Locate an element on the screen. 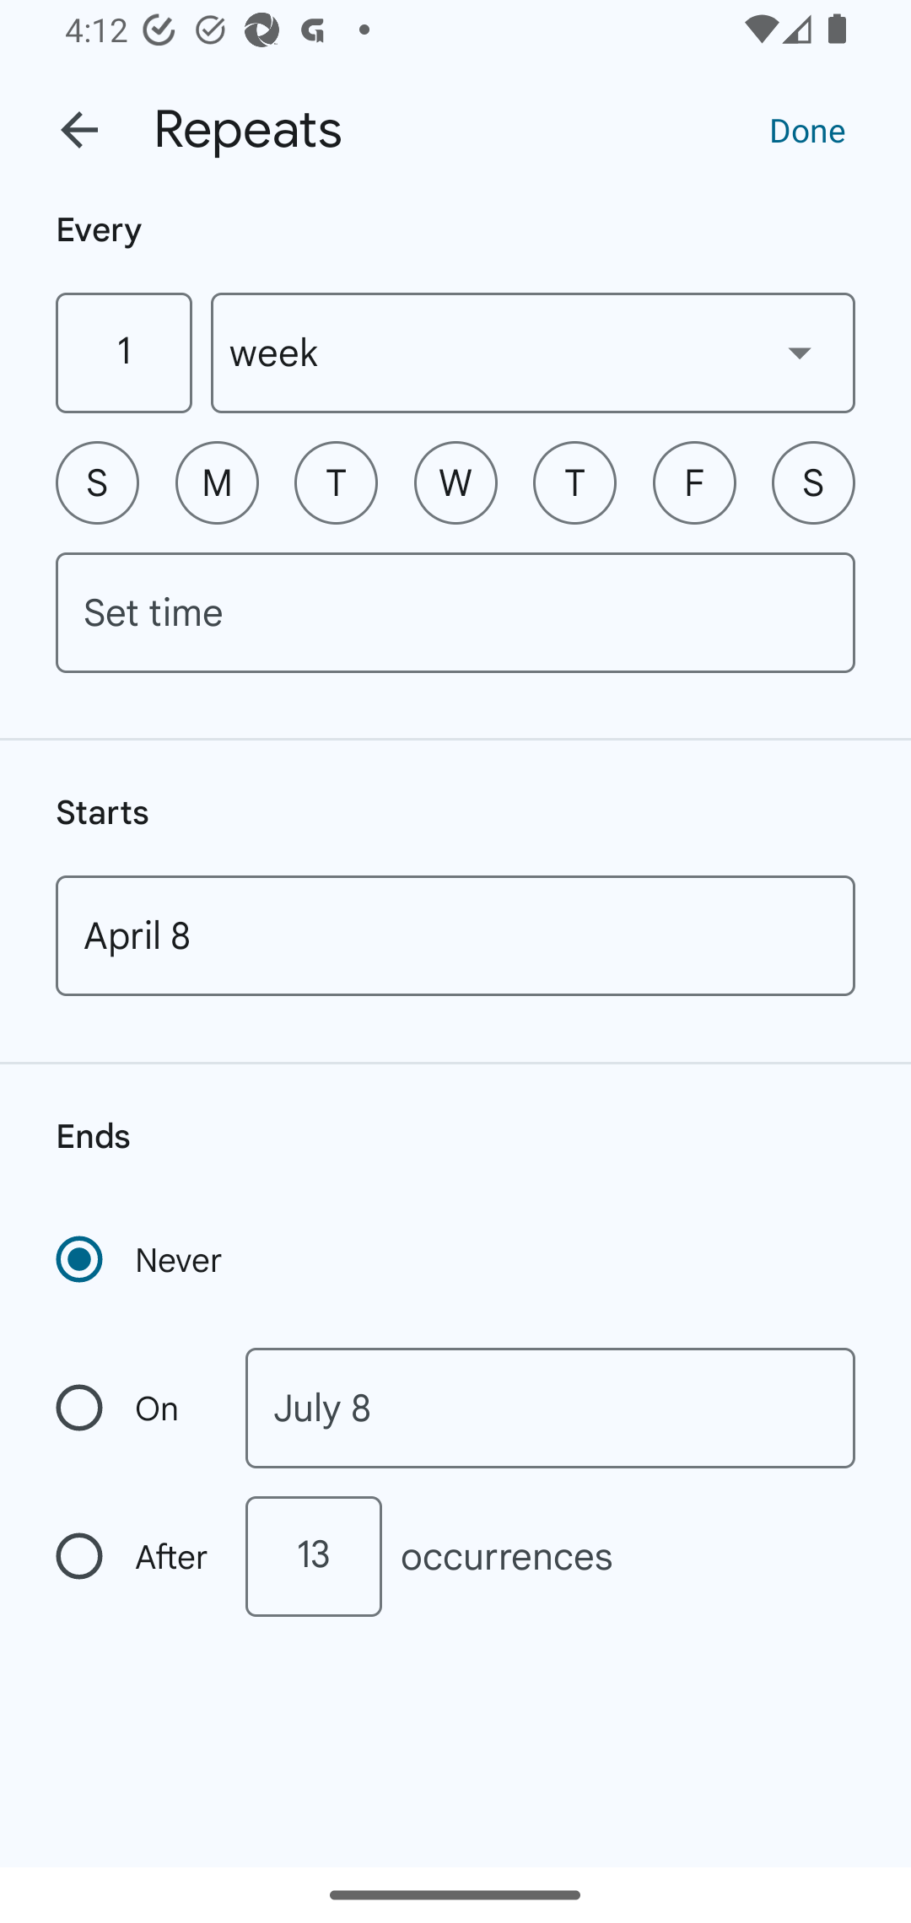 The height and width of the screenshot is (1923, 911). M Monday is located at coordinates (217, 482).